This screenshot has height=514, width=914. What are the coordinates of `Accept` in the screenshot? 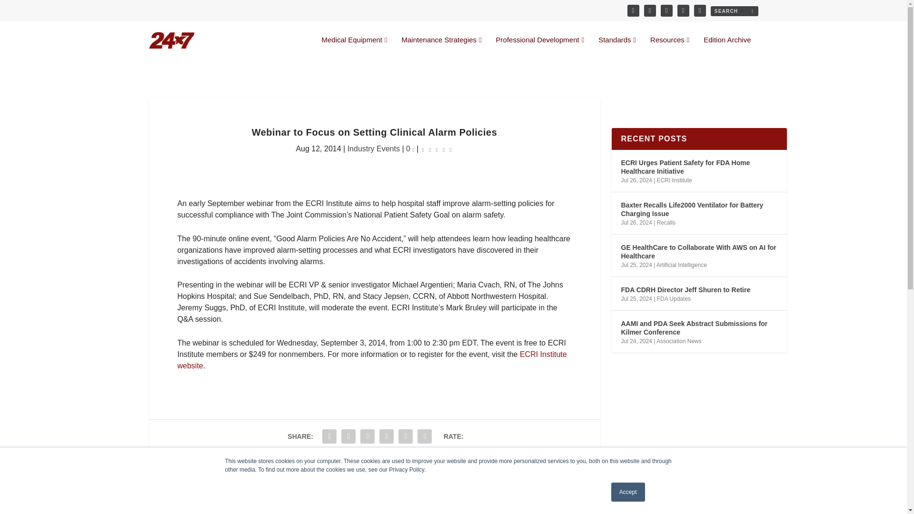 It's located at (628, 492).